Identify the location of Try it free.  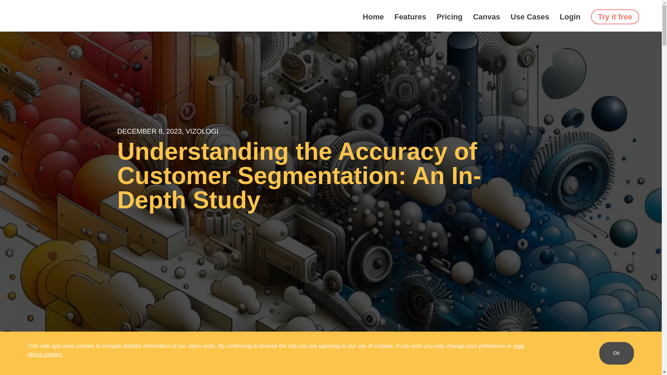
(615, 17).